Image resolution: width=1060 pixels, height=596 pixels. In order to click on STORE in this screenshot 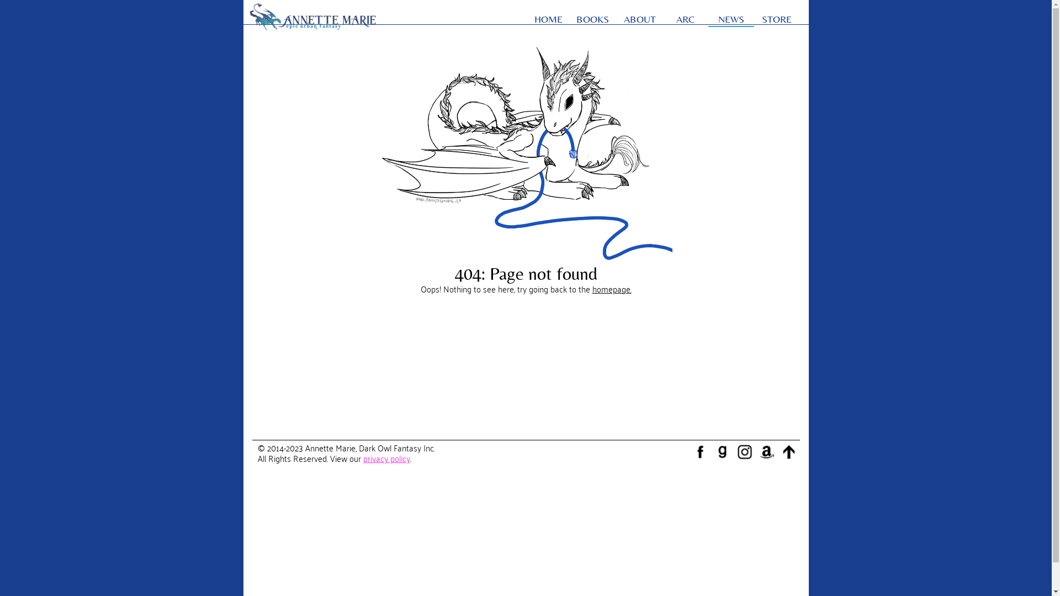, I will do `click(777, 19)`.